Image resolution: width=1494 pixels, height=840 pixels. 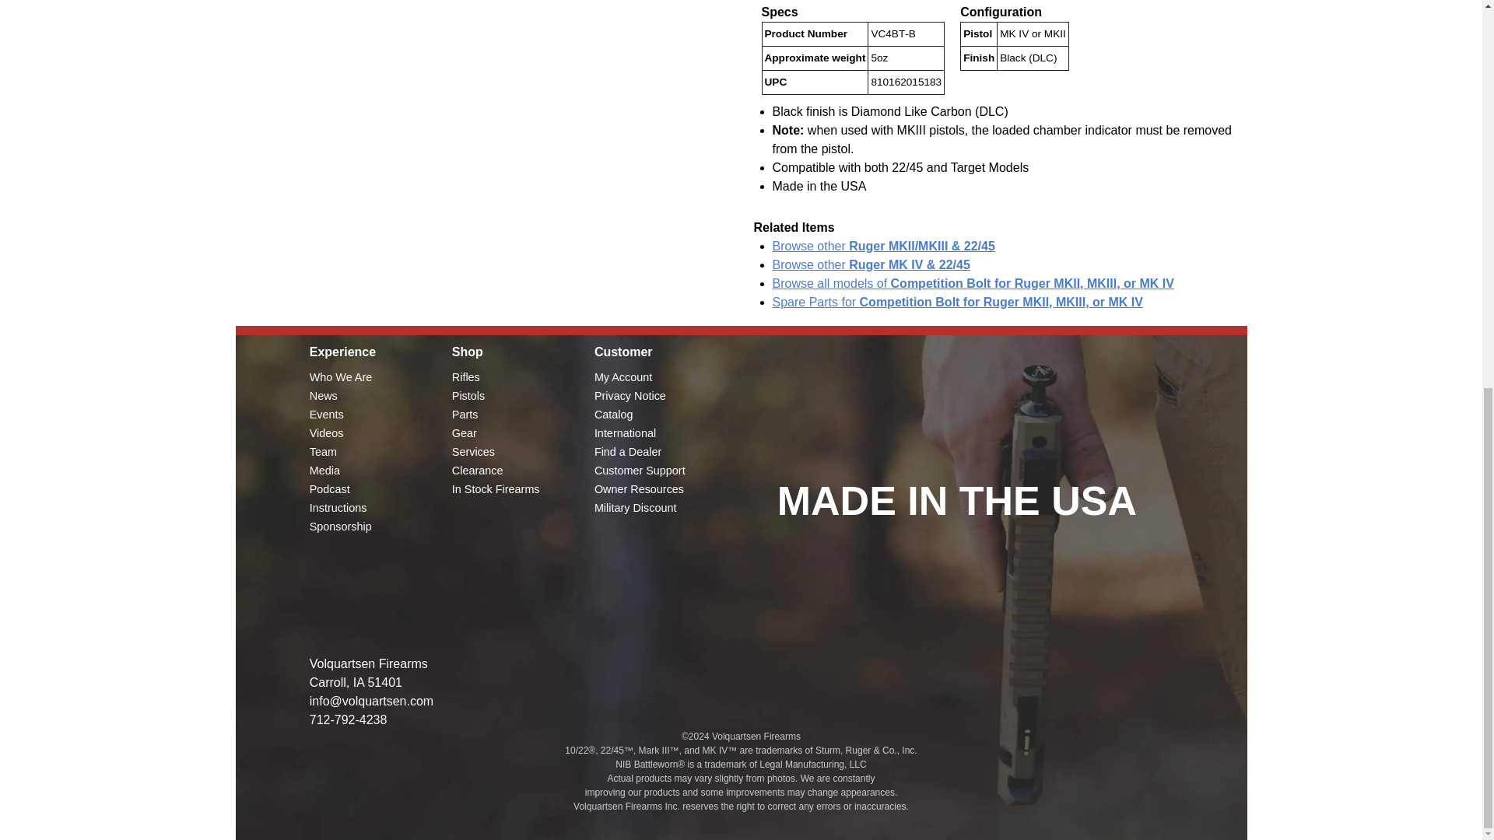 I want to click on Team, so click(x=323, y=451).